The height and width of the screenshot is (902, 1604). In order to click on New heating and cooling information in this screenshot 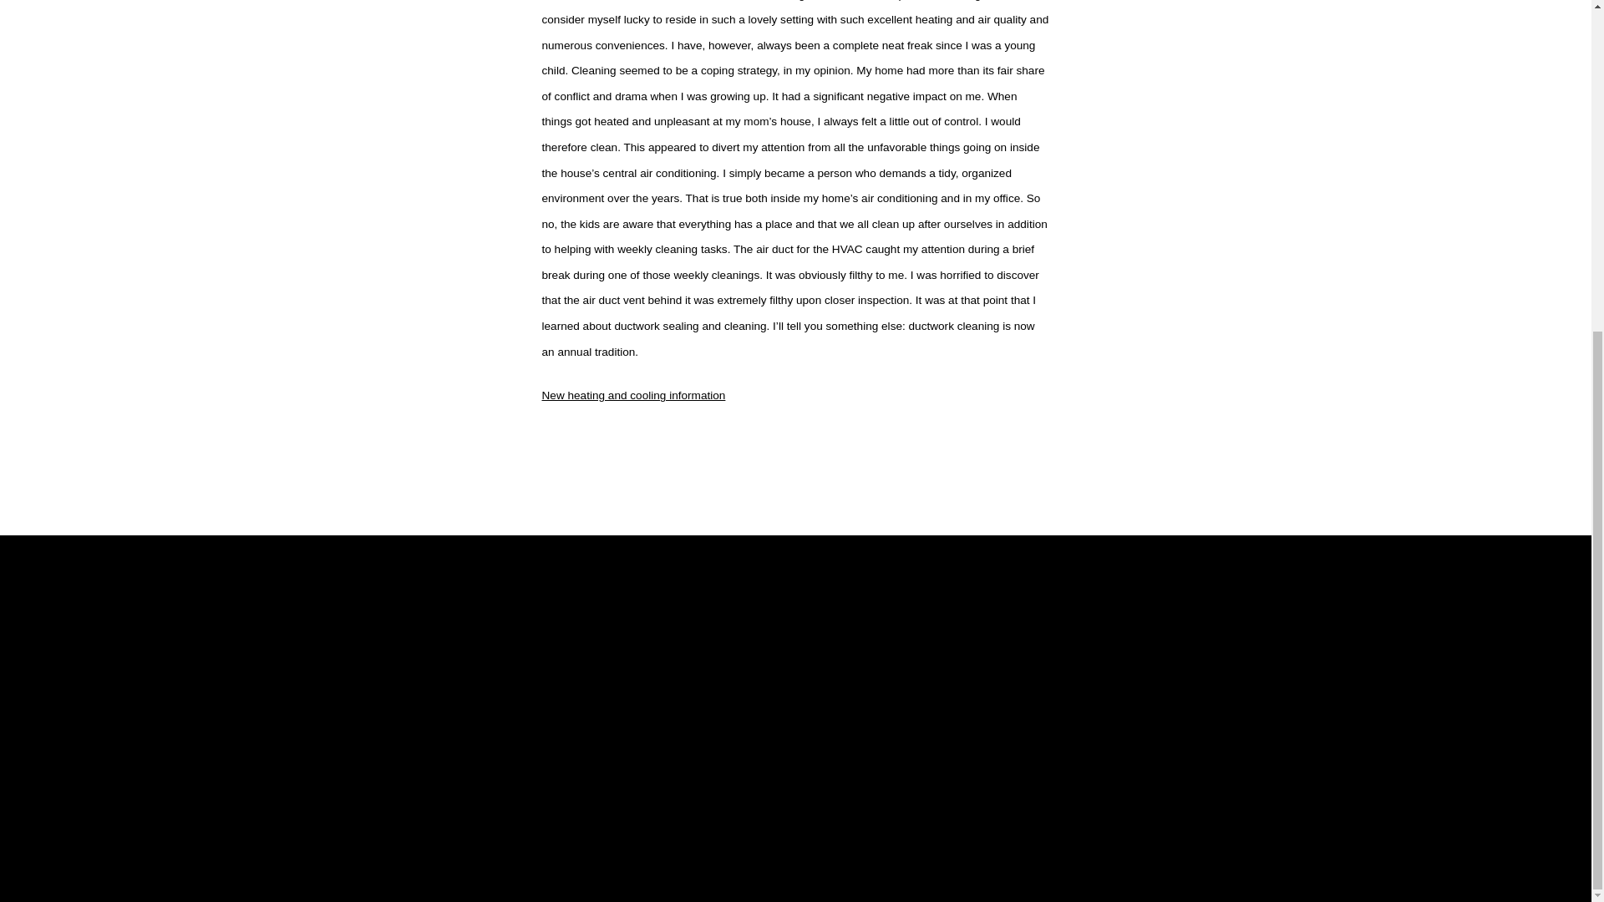, I will do `click(633, 394)`.